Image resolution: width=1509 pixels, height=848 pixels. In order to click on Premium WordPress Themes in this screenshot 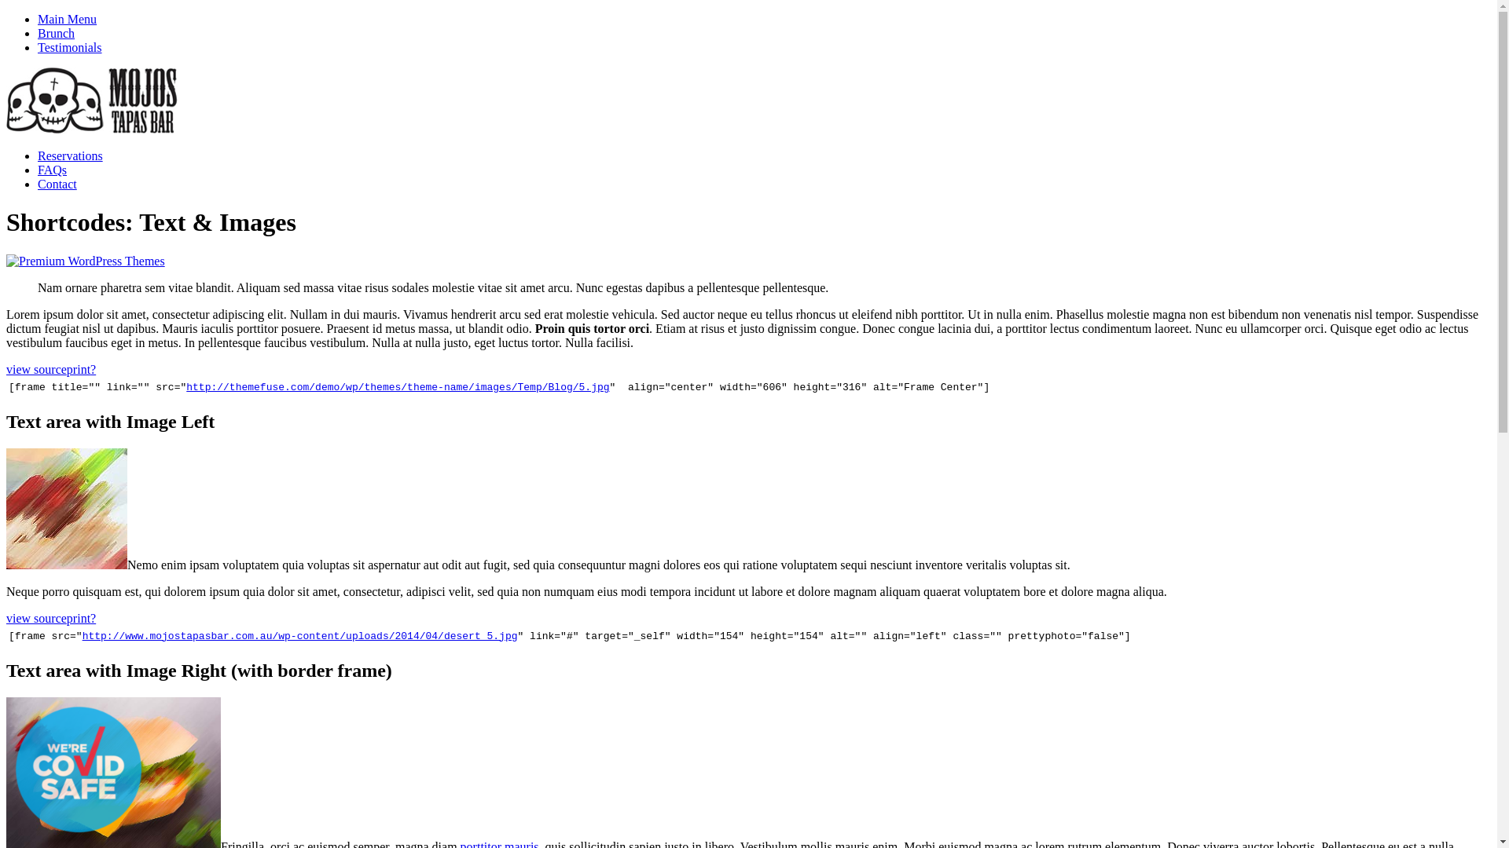, I will do `click(86, 261)`.